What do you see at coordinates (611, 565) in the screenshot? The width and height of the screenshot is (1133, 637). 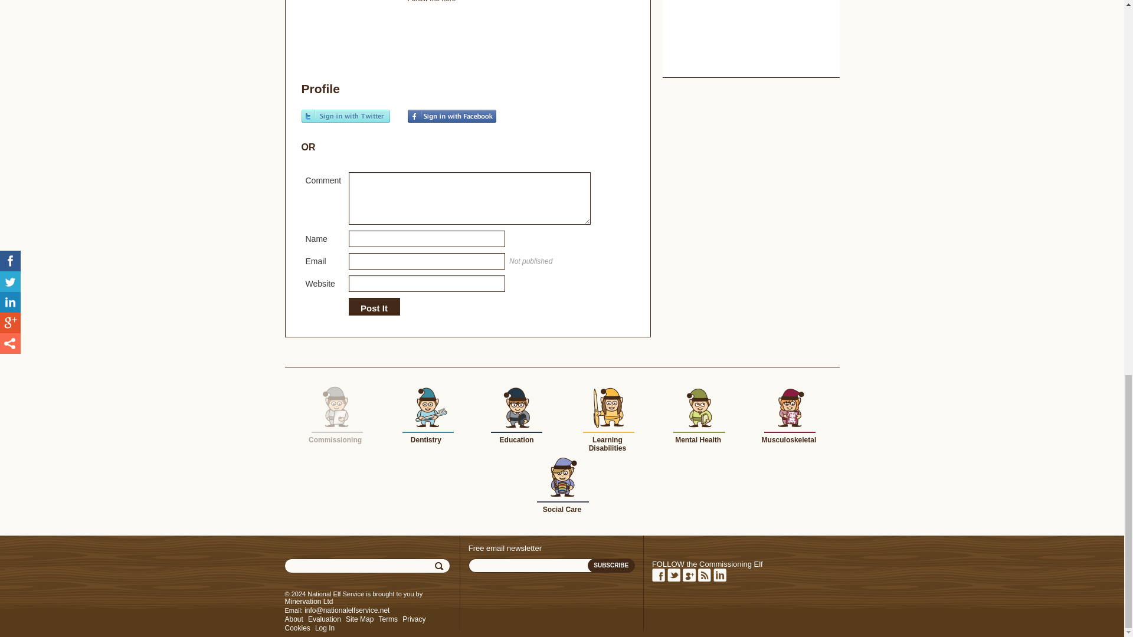 I see `Subscribe` at bounding box center [611, 565].